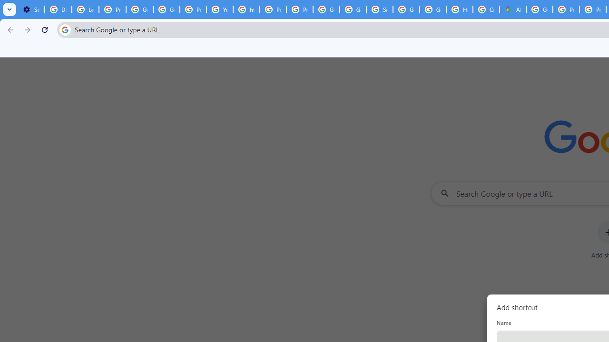  What do you see at coordinates (140, 9) in the screenshot?
I see `Google Account Help` at bounding box center [140, 9].